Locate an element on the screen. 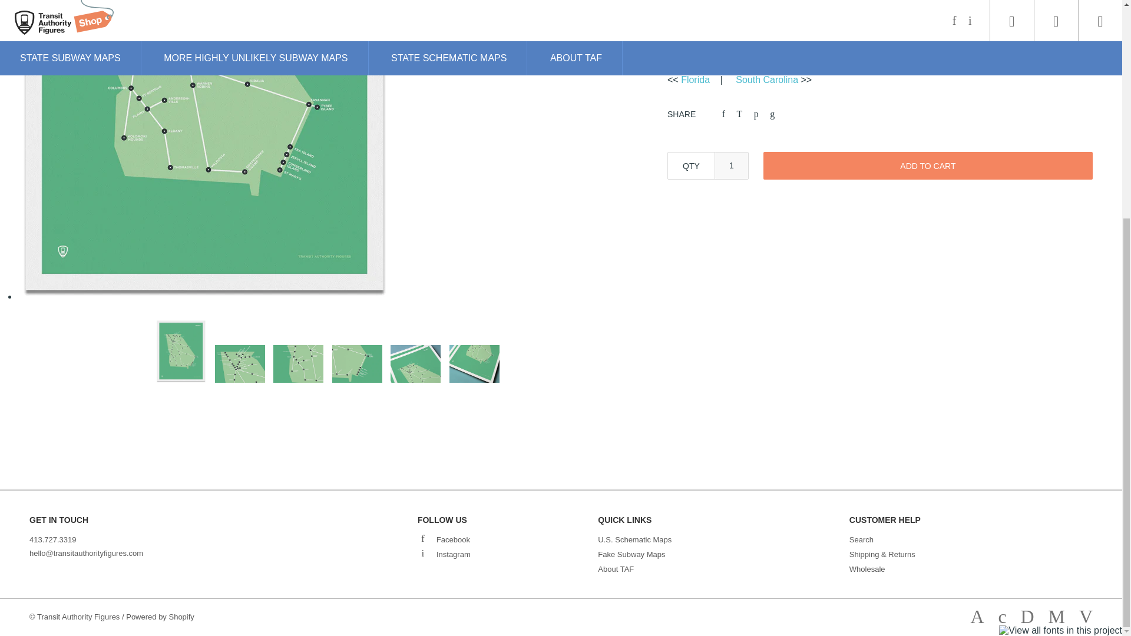 The width and height of the screenshot is (1131, 636). About TAF is located at coordinates (616, 569).